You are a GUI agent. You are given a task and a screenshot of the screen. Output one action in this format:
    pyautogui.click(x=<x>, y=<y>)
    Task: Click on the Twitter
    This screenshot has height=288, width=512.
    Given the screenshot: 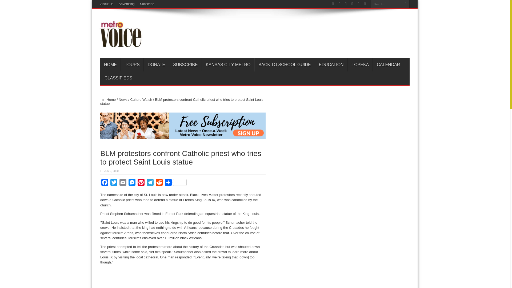 What is the action you would take?
    pyautogui.click(x=114, y=183)
    